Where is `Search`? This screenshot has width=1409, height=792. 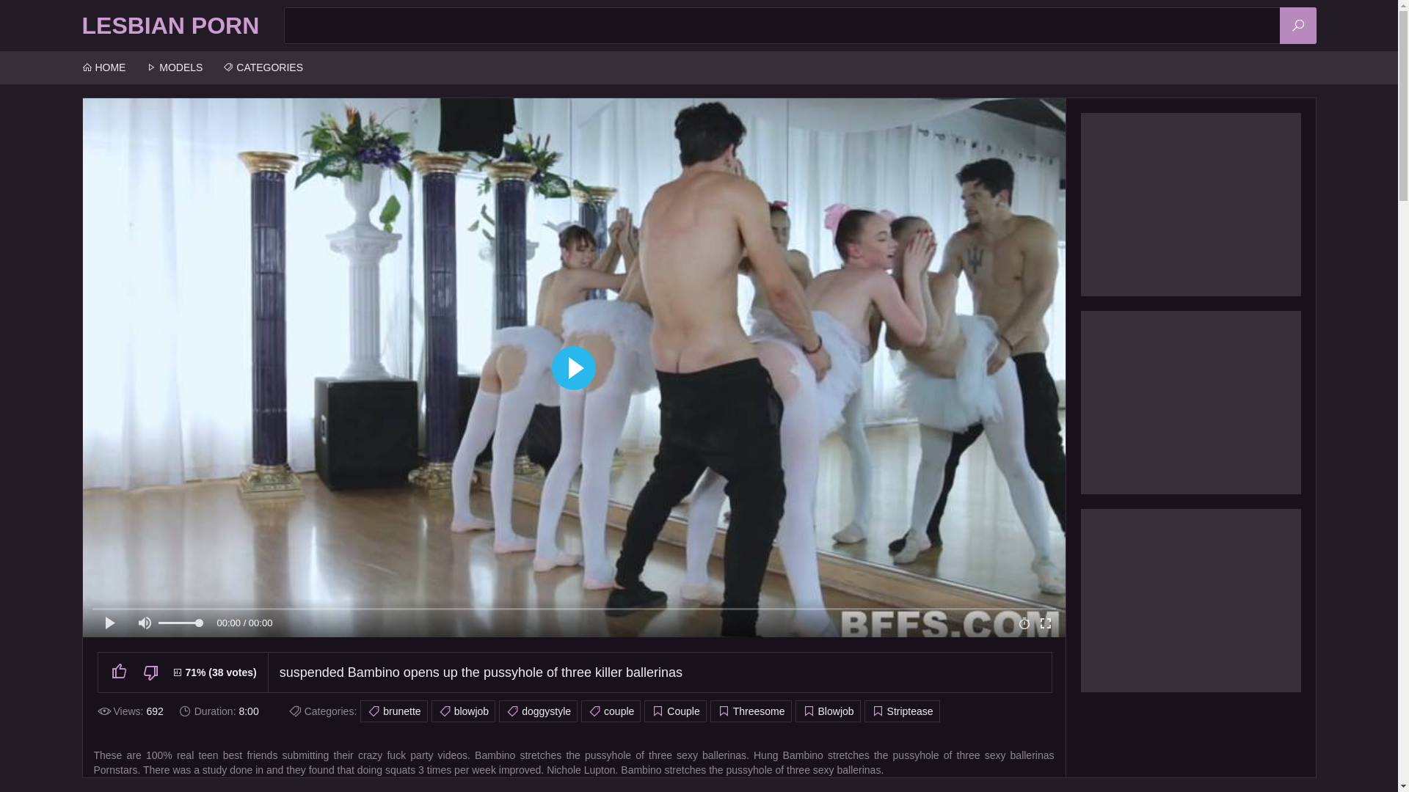 Search is located at coordinates (1298, 26).